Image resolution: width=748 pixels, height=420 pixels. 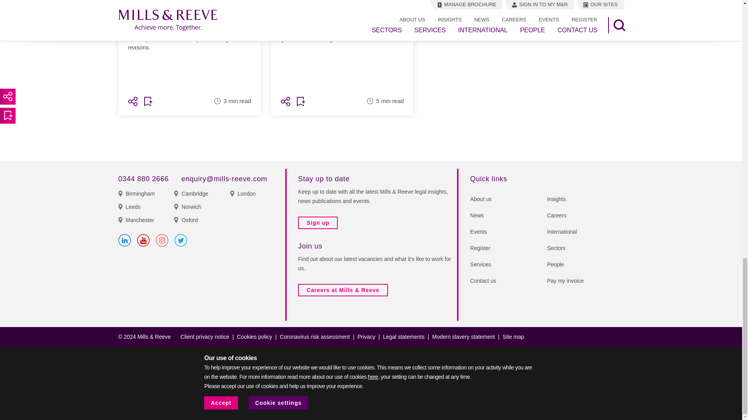 I want to click on Boohoo - a case study in ESG-related shareholder claims, so click(x=189, y=45).